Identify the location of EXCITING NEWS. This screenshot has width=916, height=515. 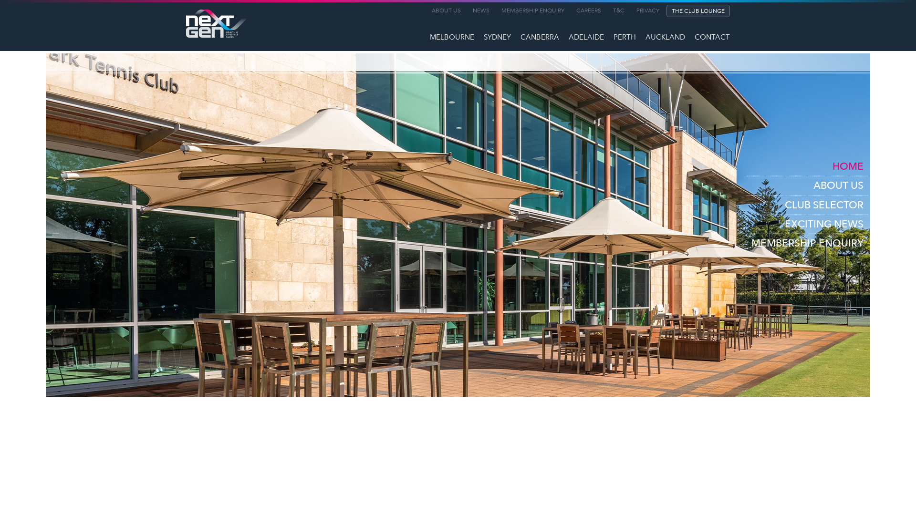
(807, 225).